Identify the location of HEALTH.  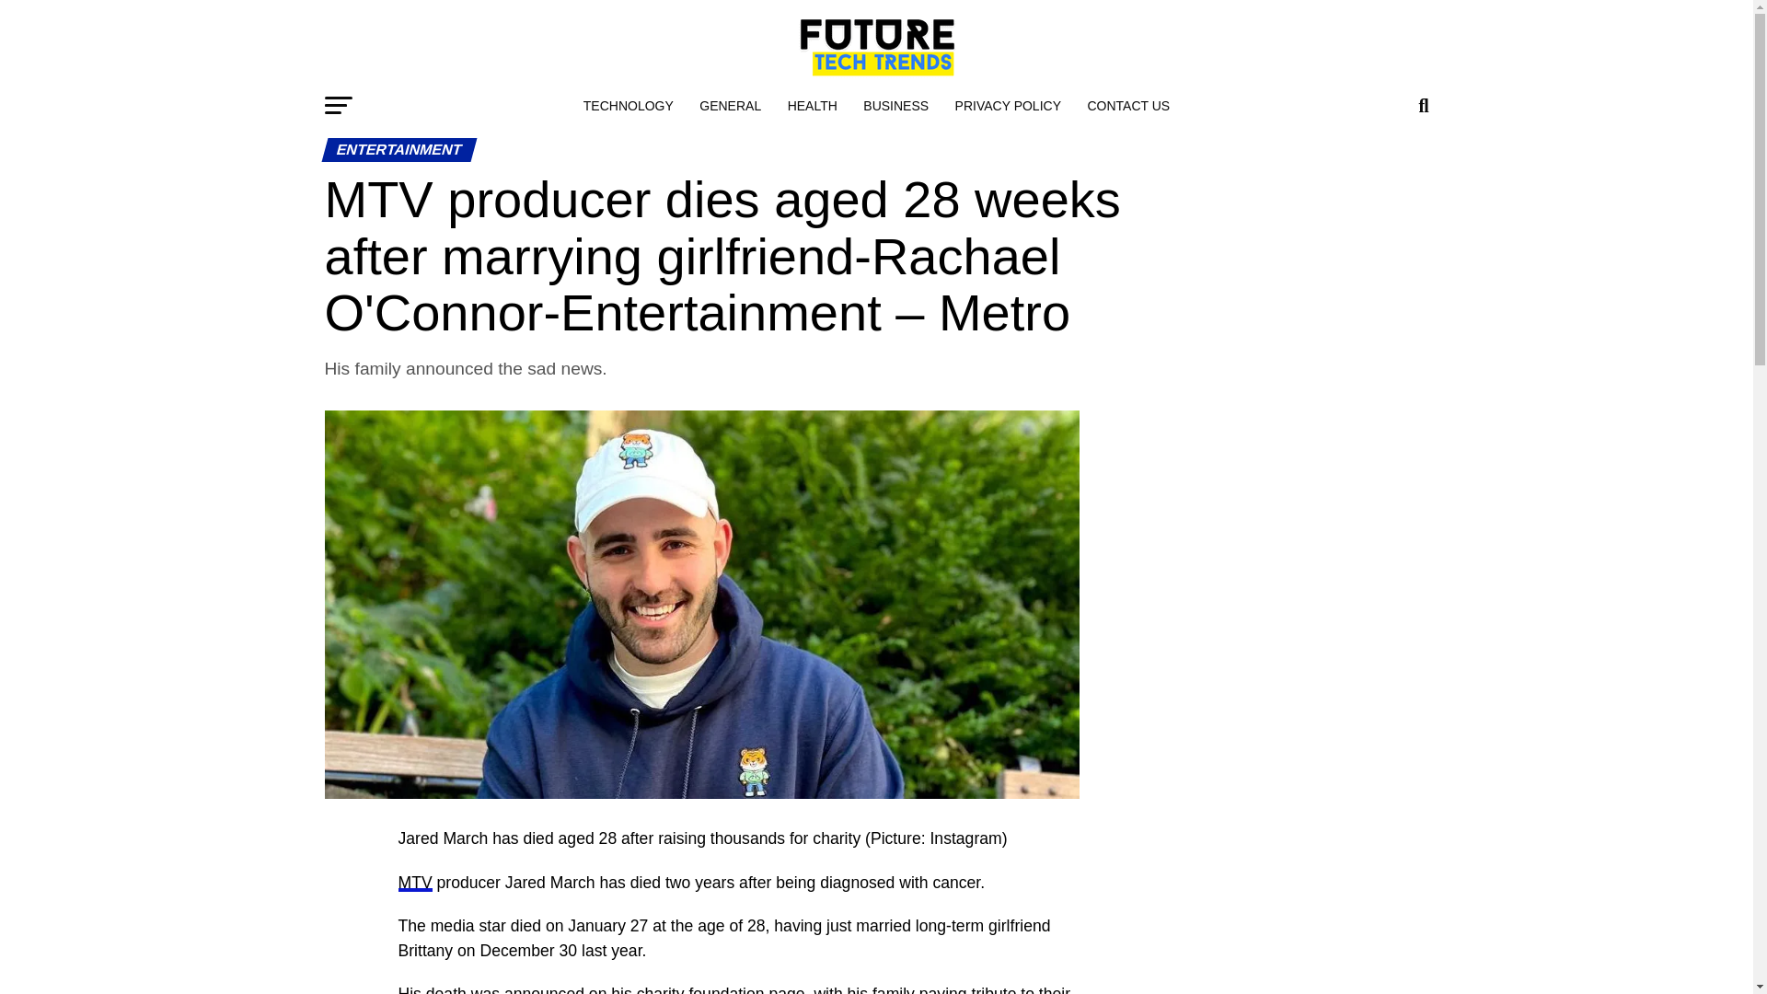
(812, 105).